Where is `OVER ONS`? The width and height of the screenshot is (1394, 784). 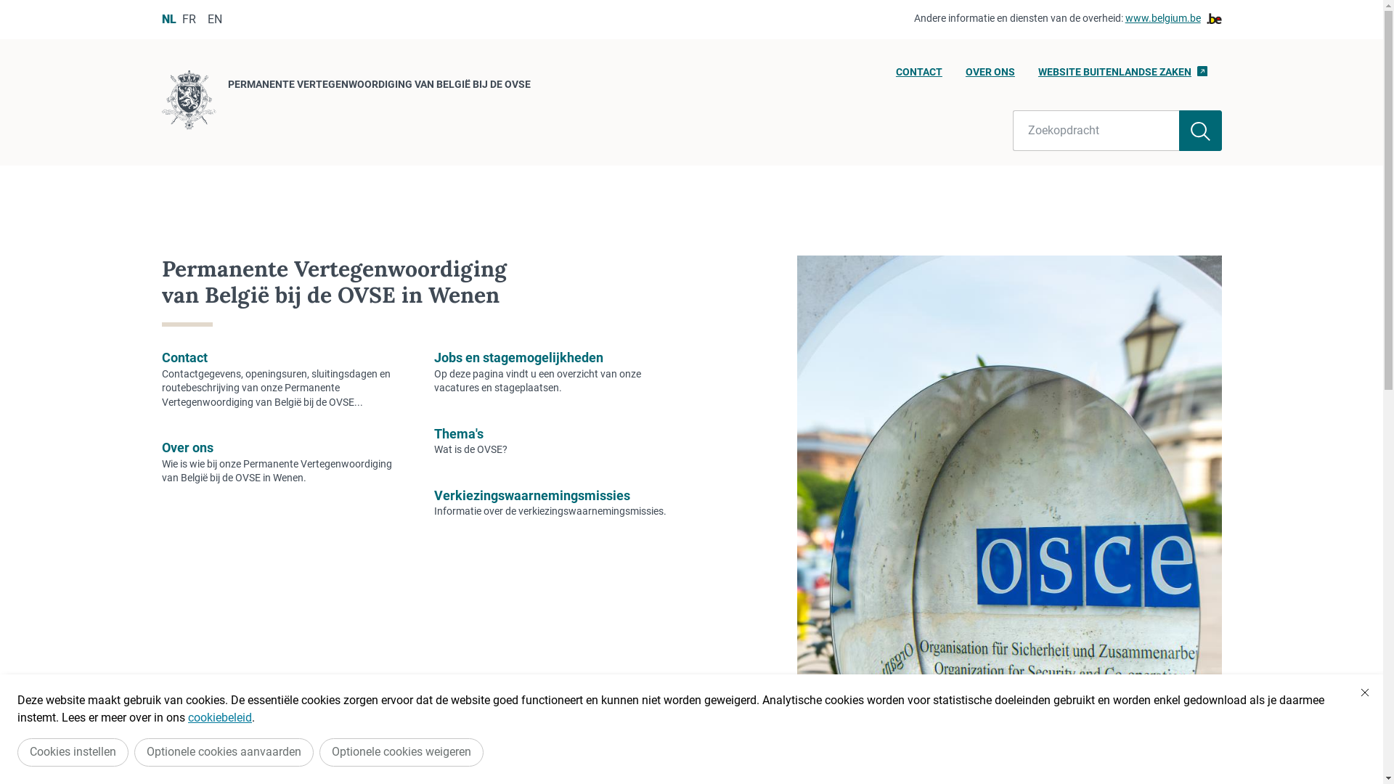 OVER ONS is located at coordinates (990, 76).